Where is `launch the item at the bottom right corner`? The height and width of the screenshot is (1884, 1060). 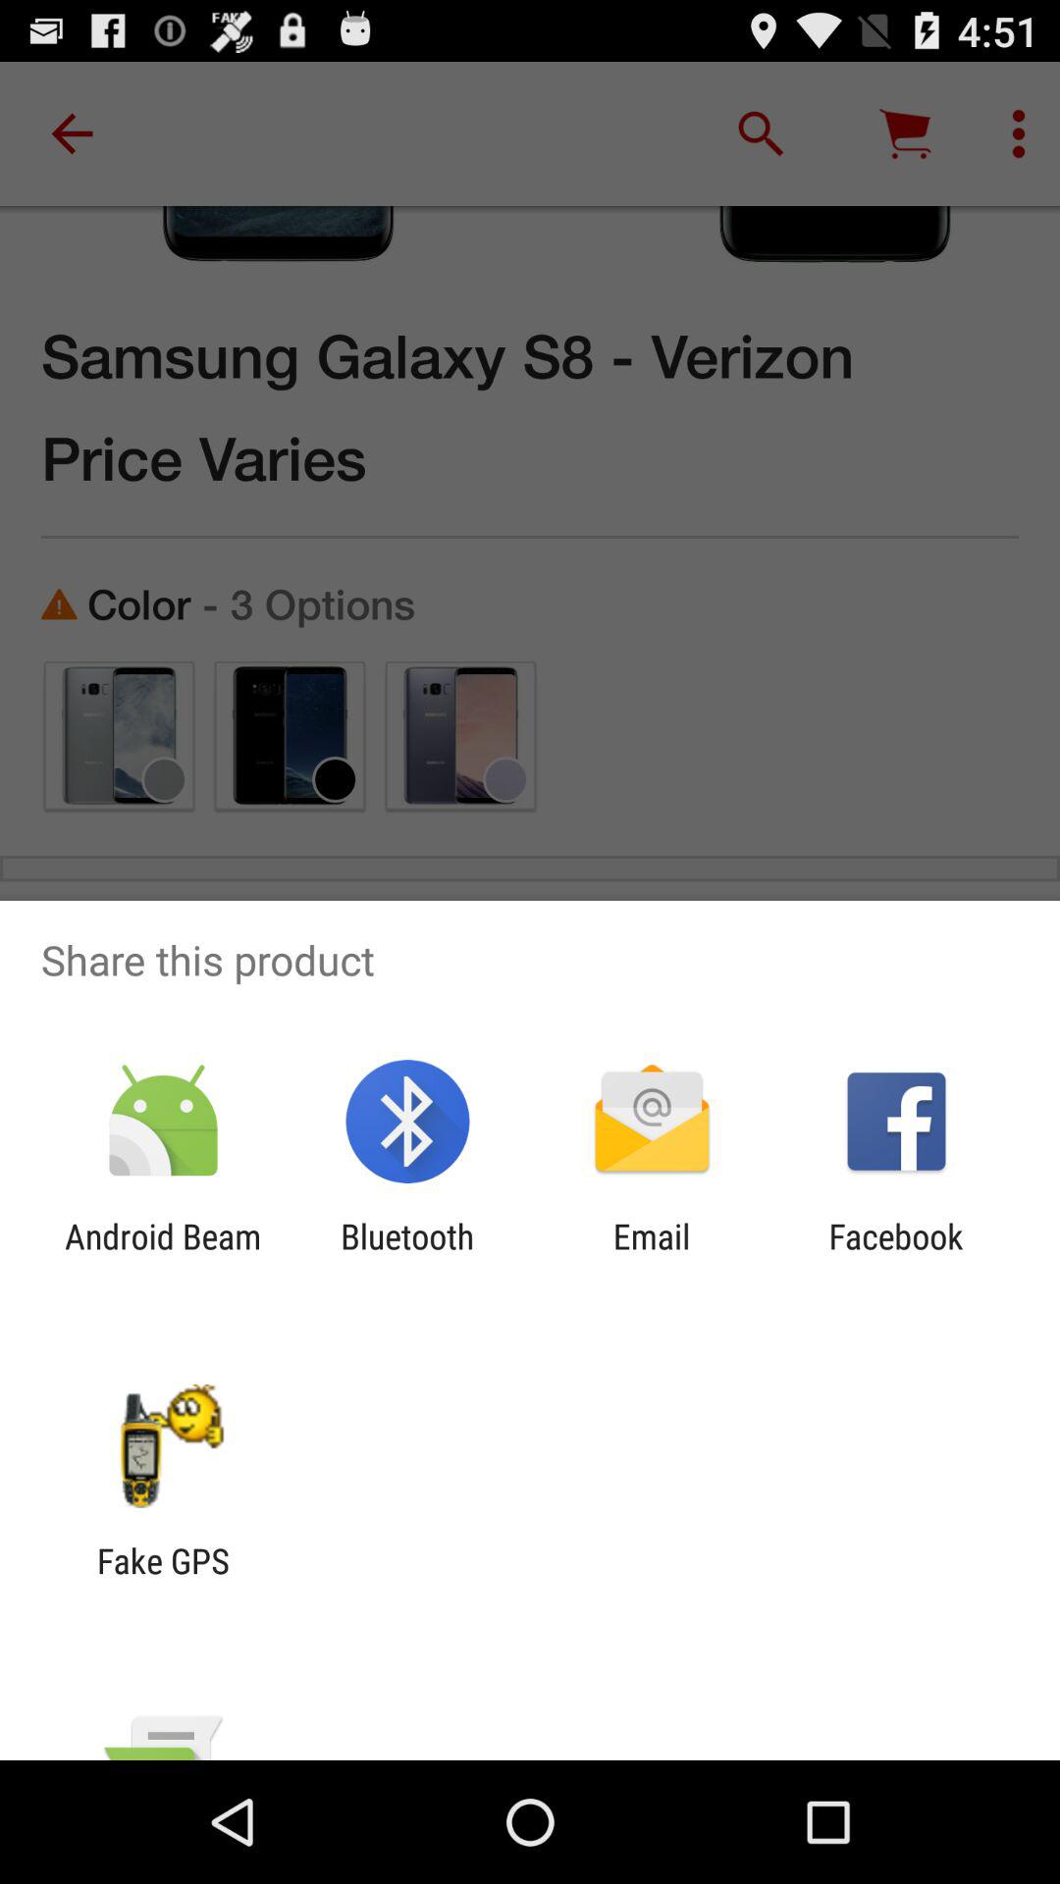
launch the item at the bottom right corner is located at coordinates (895, 1256).